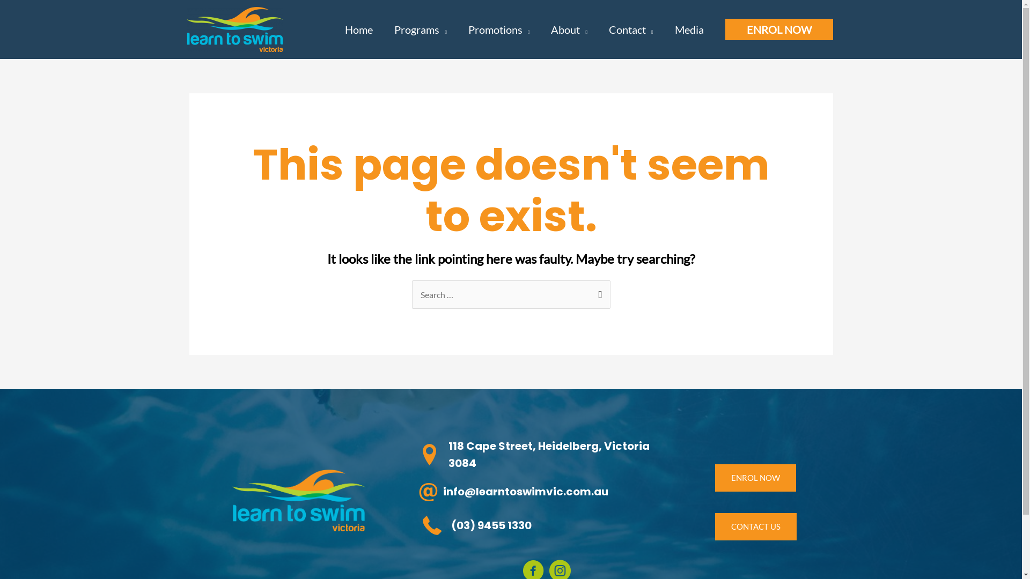 Image resolution: width=1030 pixels, height=579 pixels. What do you see at coordinates (779, 29) in the screenshot?
I see `ENROL NOW` at bounding box center [779, 29].